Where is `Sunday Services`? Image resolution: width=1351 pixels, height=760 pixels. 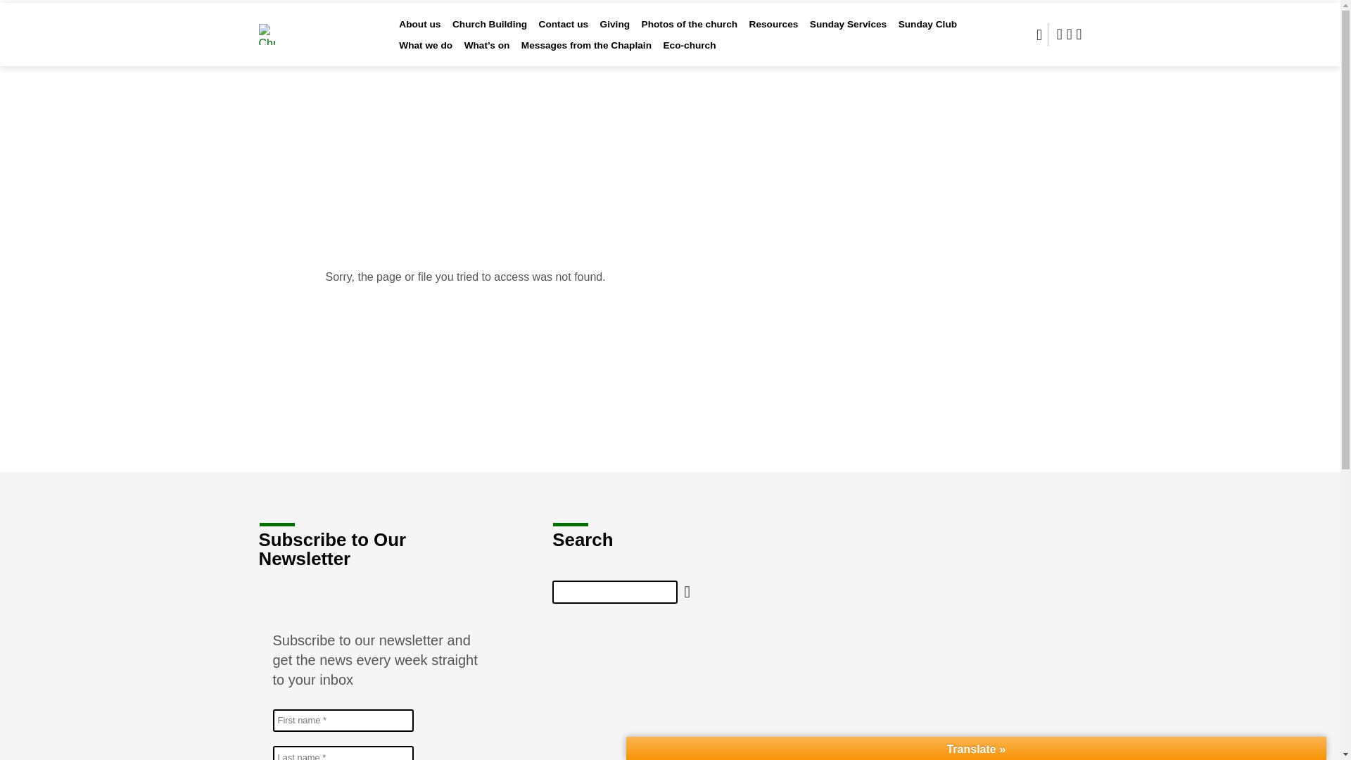 Sunday Services is located at coordinates (847, 33).